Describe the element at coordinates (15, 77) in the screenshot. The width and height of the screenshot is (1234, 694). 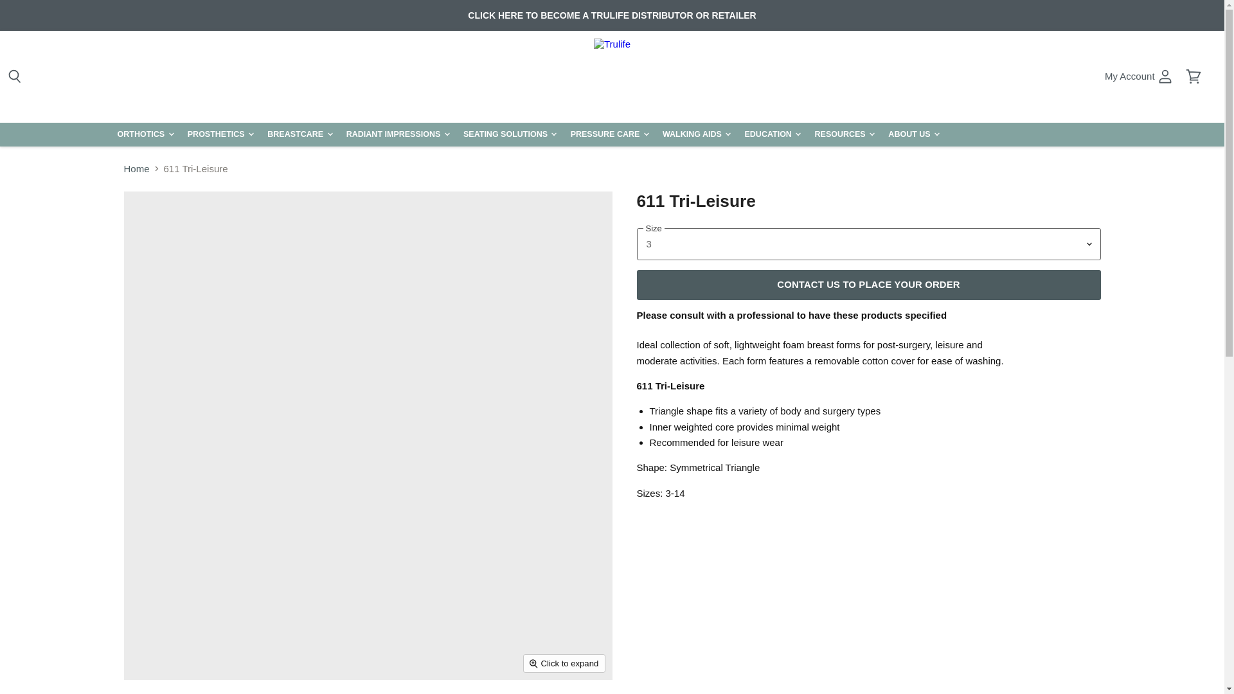
I see `Search` at that location.